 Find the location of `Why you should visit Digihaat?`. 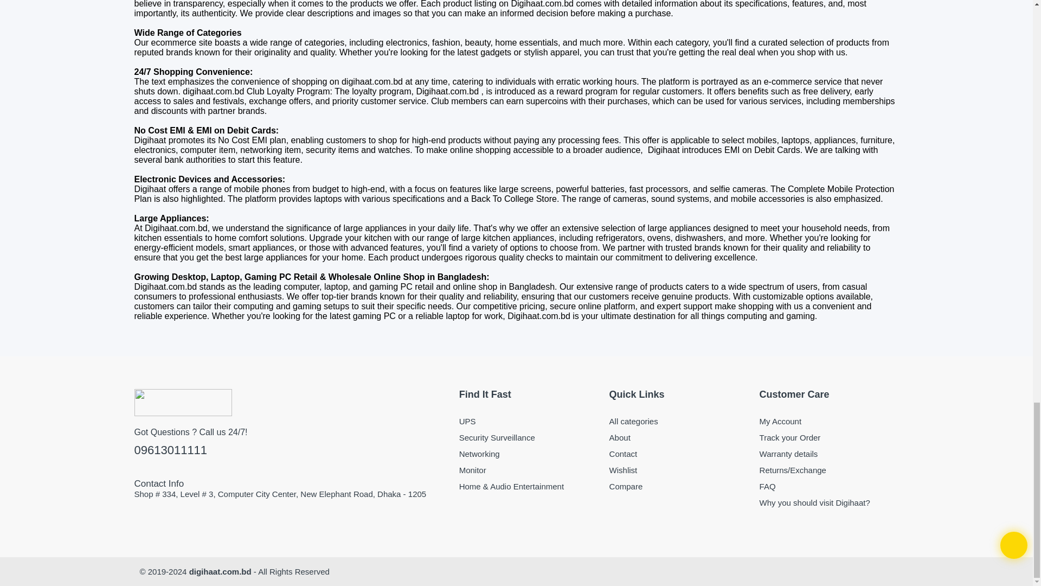

Why you should visit Digihaat? is located at coordinates (830, 502).